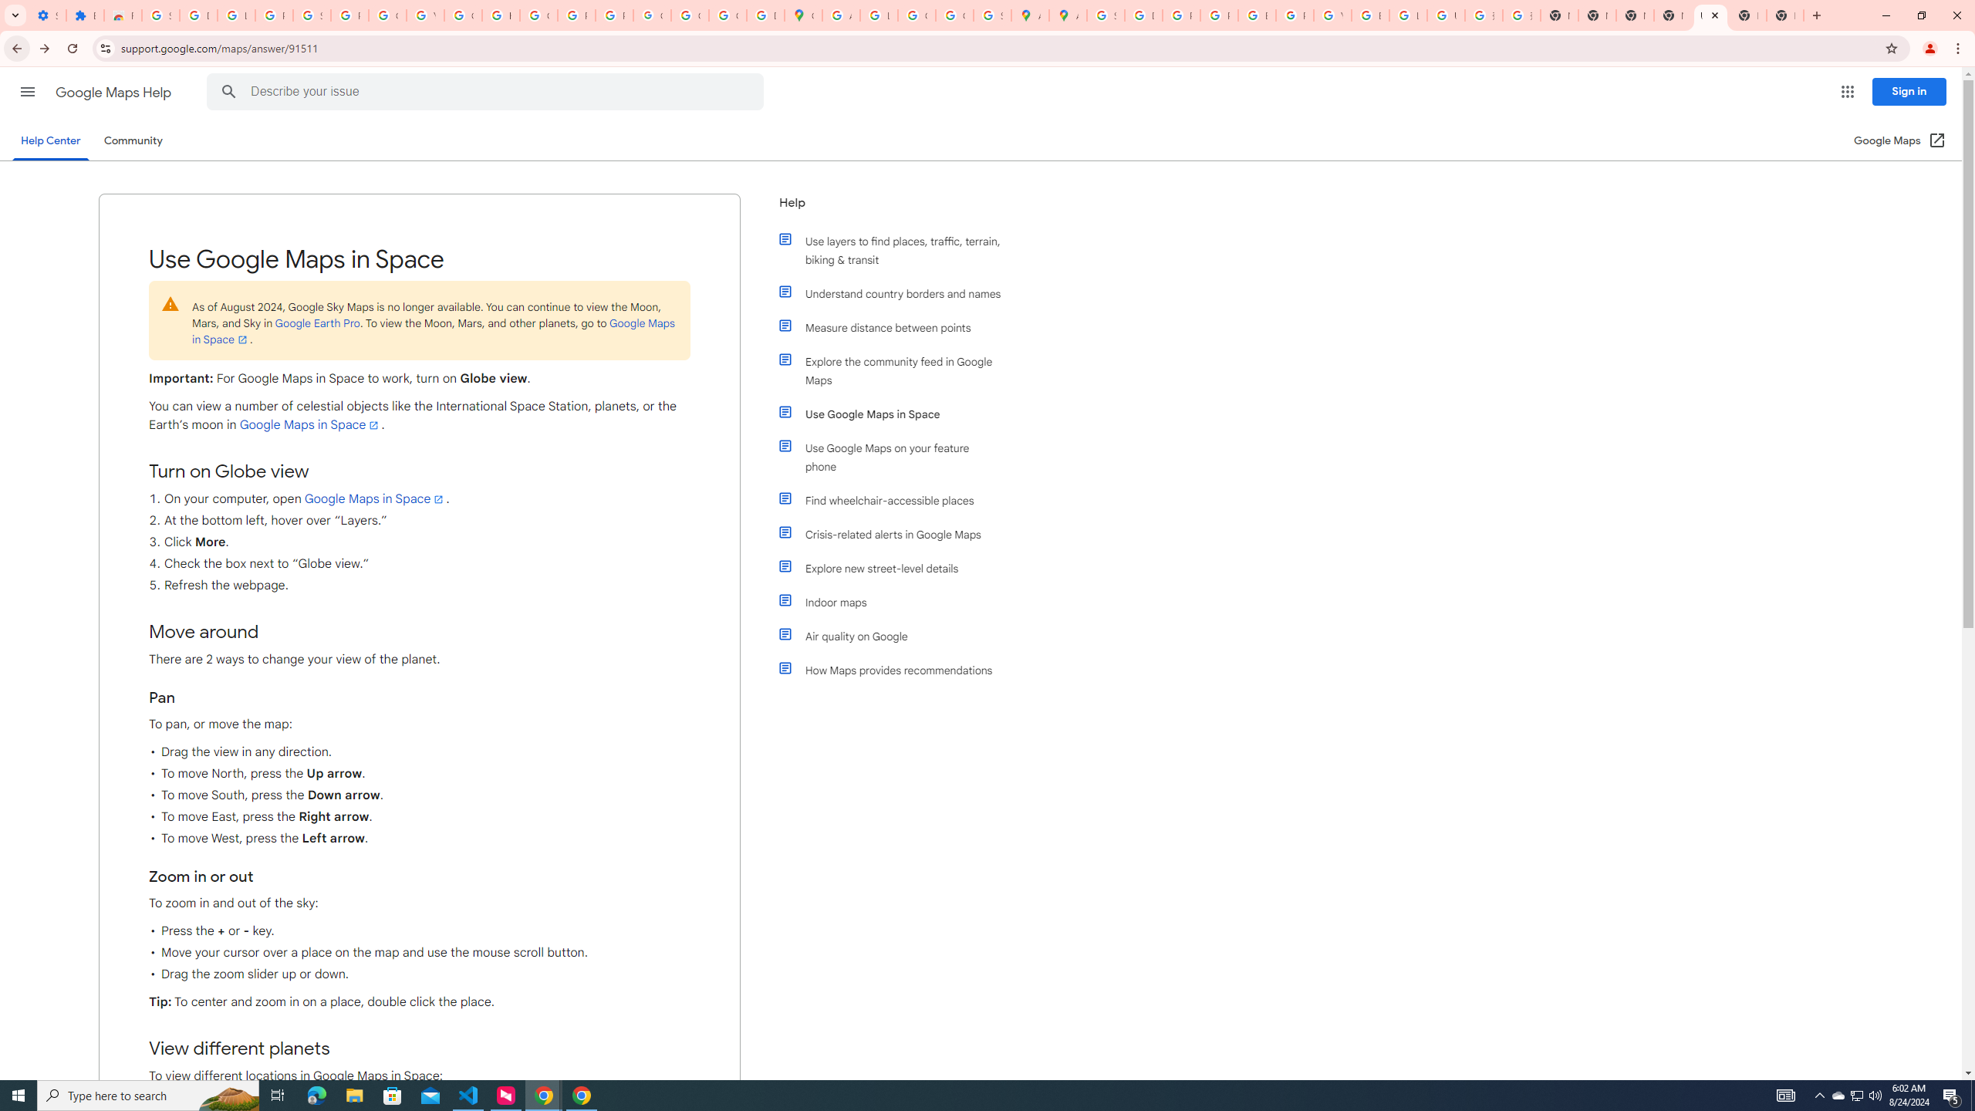 Image resolution: width=1975 pixels, height=1111 pixels. I want to click on https://scholar.google.com/, so click(501, 15).